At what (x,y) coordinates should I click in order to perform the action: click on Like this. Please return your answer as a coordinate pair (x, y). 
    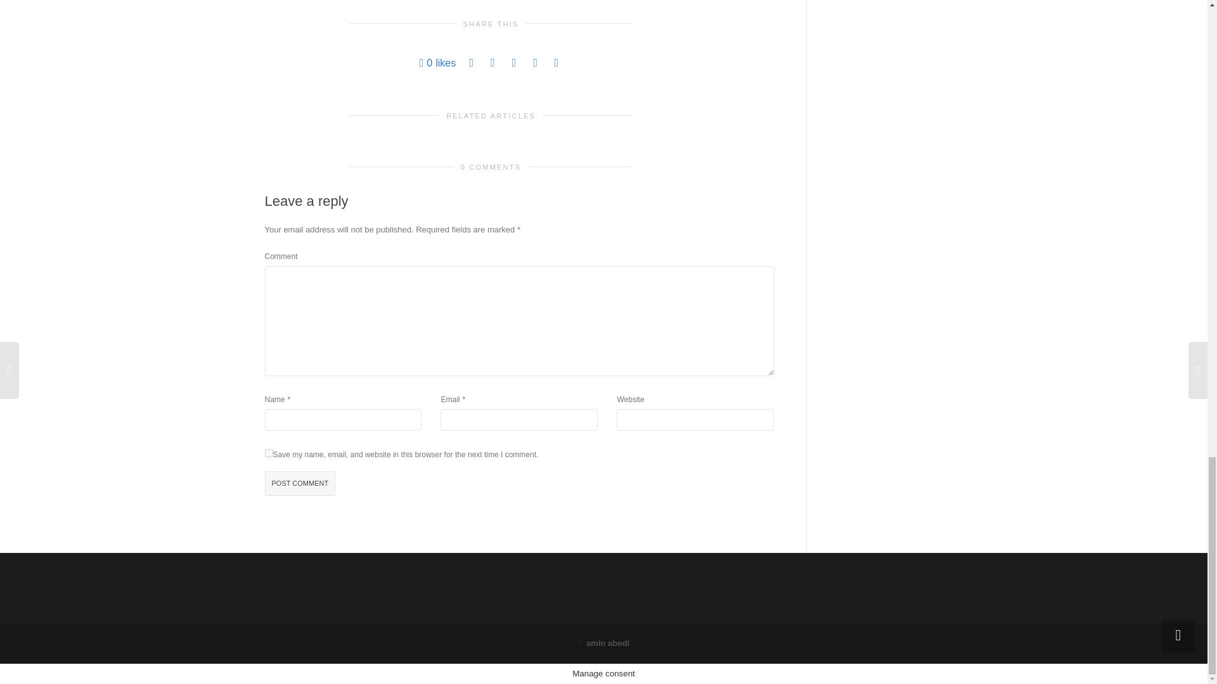
    Looking at the image, I should click on (438, 63).